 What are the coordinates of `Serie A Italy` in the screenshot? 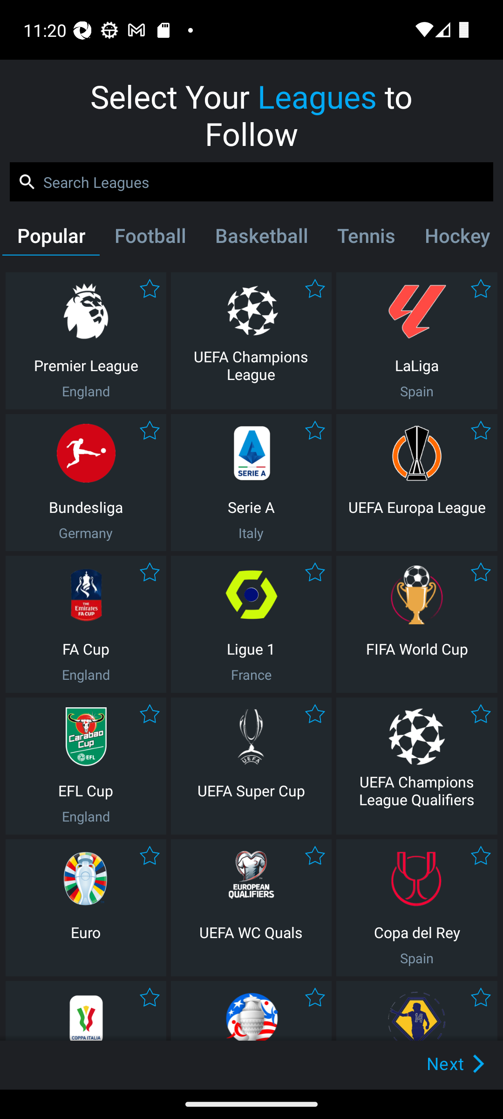 It's located at (251, 482).